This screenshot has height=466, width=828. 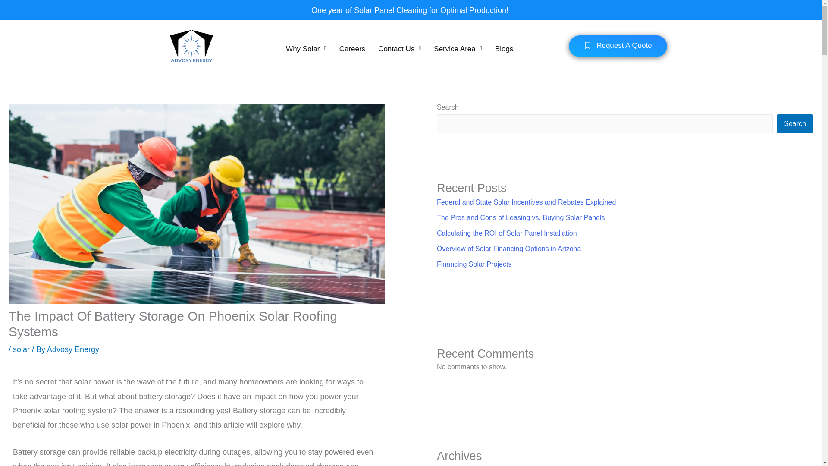 What do you see at coordinates (474, 264) in the screenshot?
I see `Financing Solar Projects` at bounding box center [474, 264].